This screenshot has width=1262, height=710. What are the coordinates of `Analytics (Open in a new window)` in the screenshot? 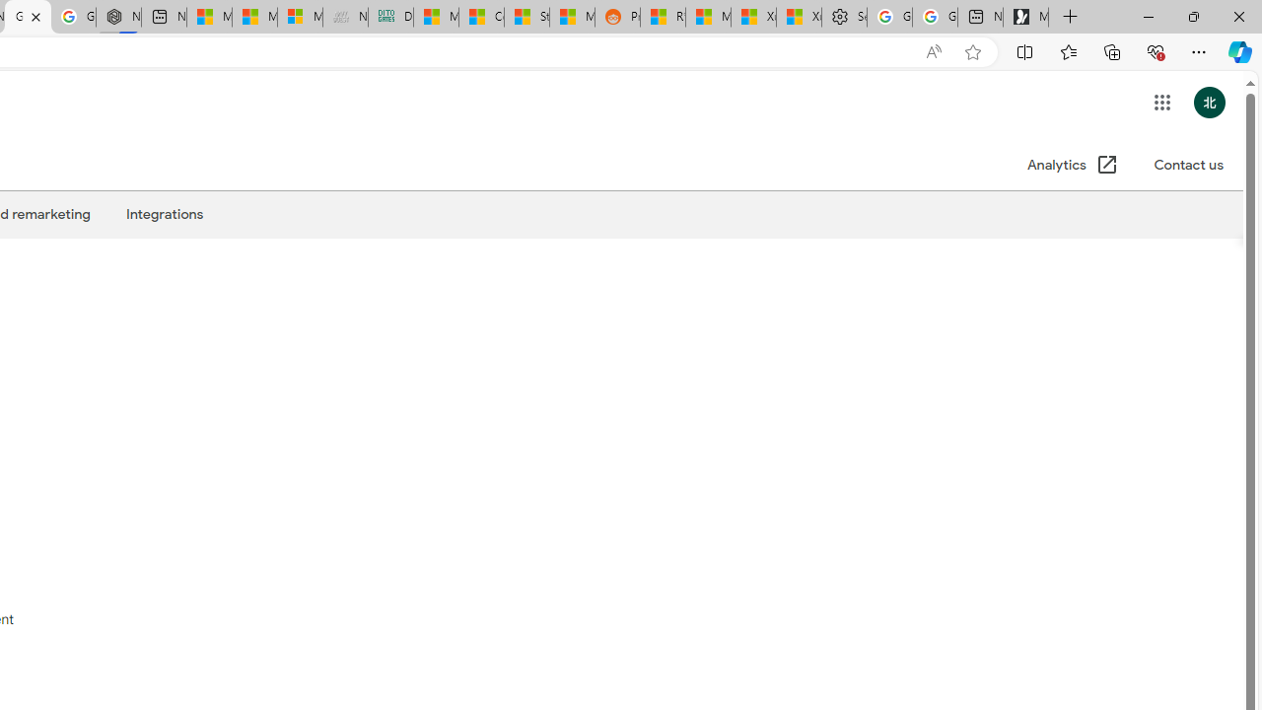 It's located at (1073, 166).